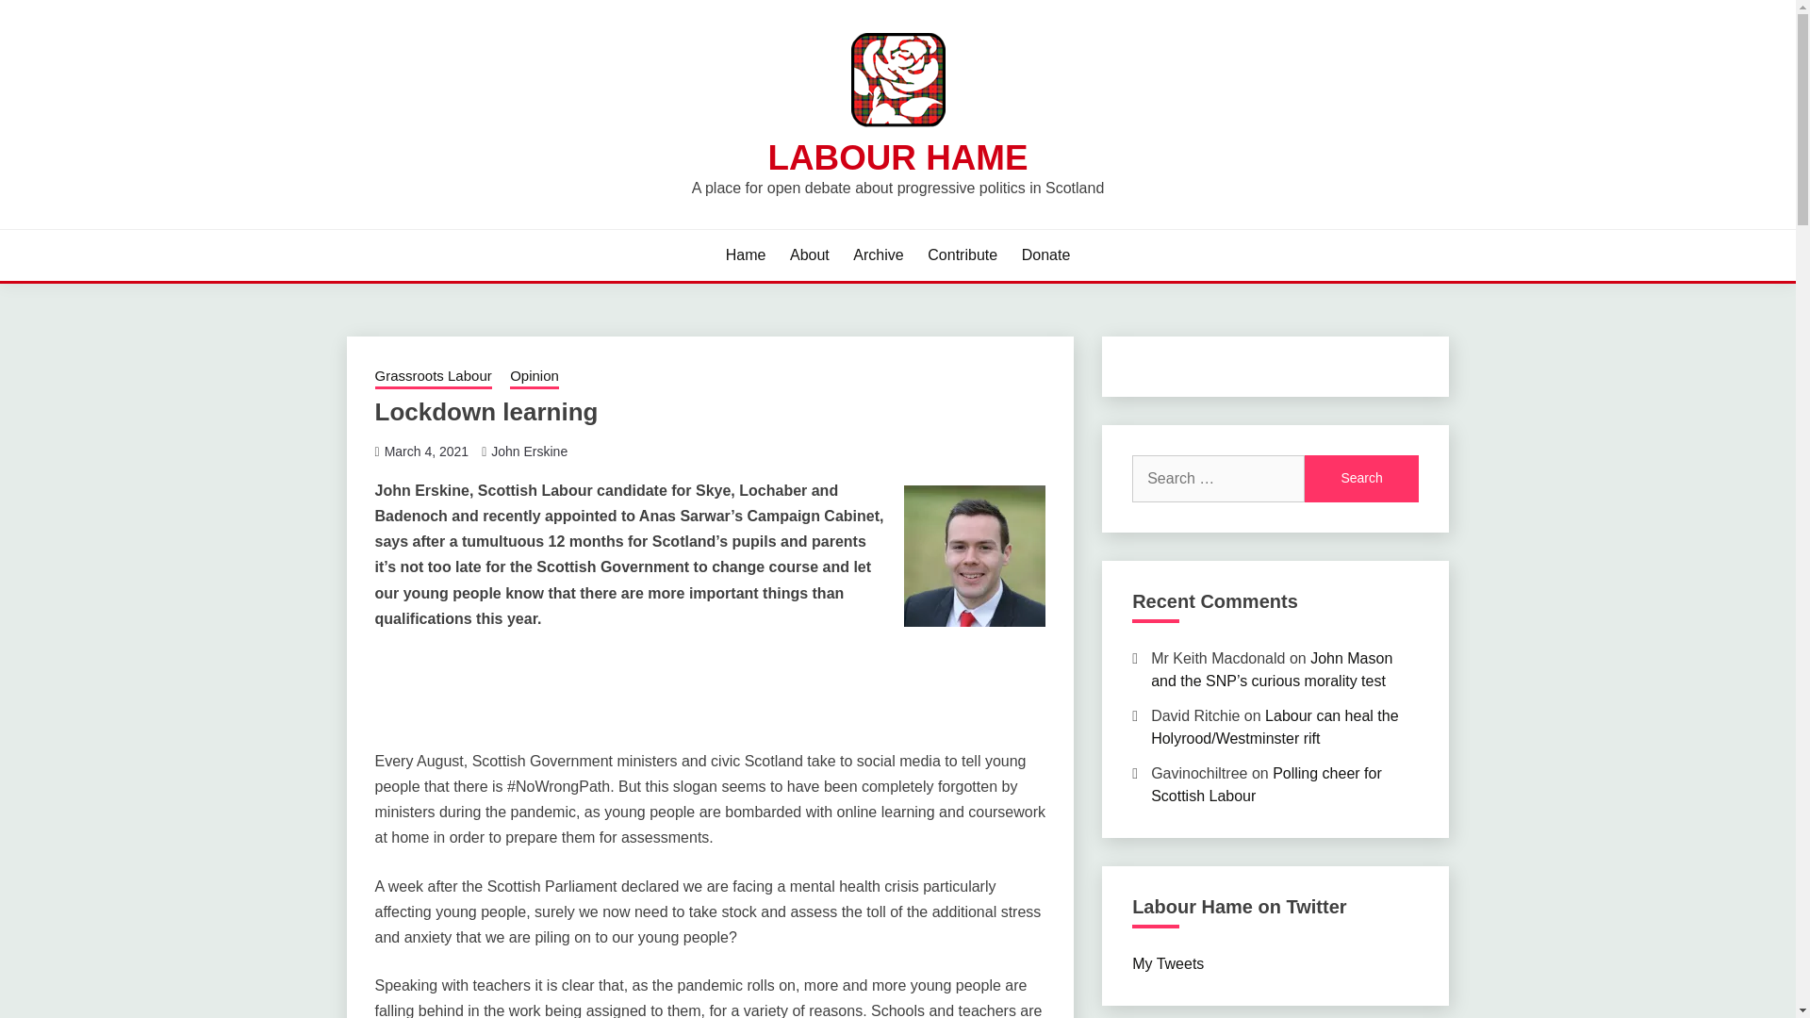 The image size is (1810, 1018). What do you see at coordinates (809, 254) in the screenshot?
I see `About` at bounding box center [809, 254].